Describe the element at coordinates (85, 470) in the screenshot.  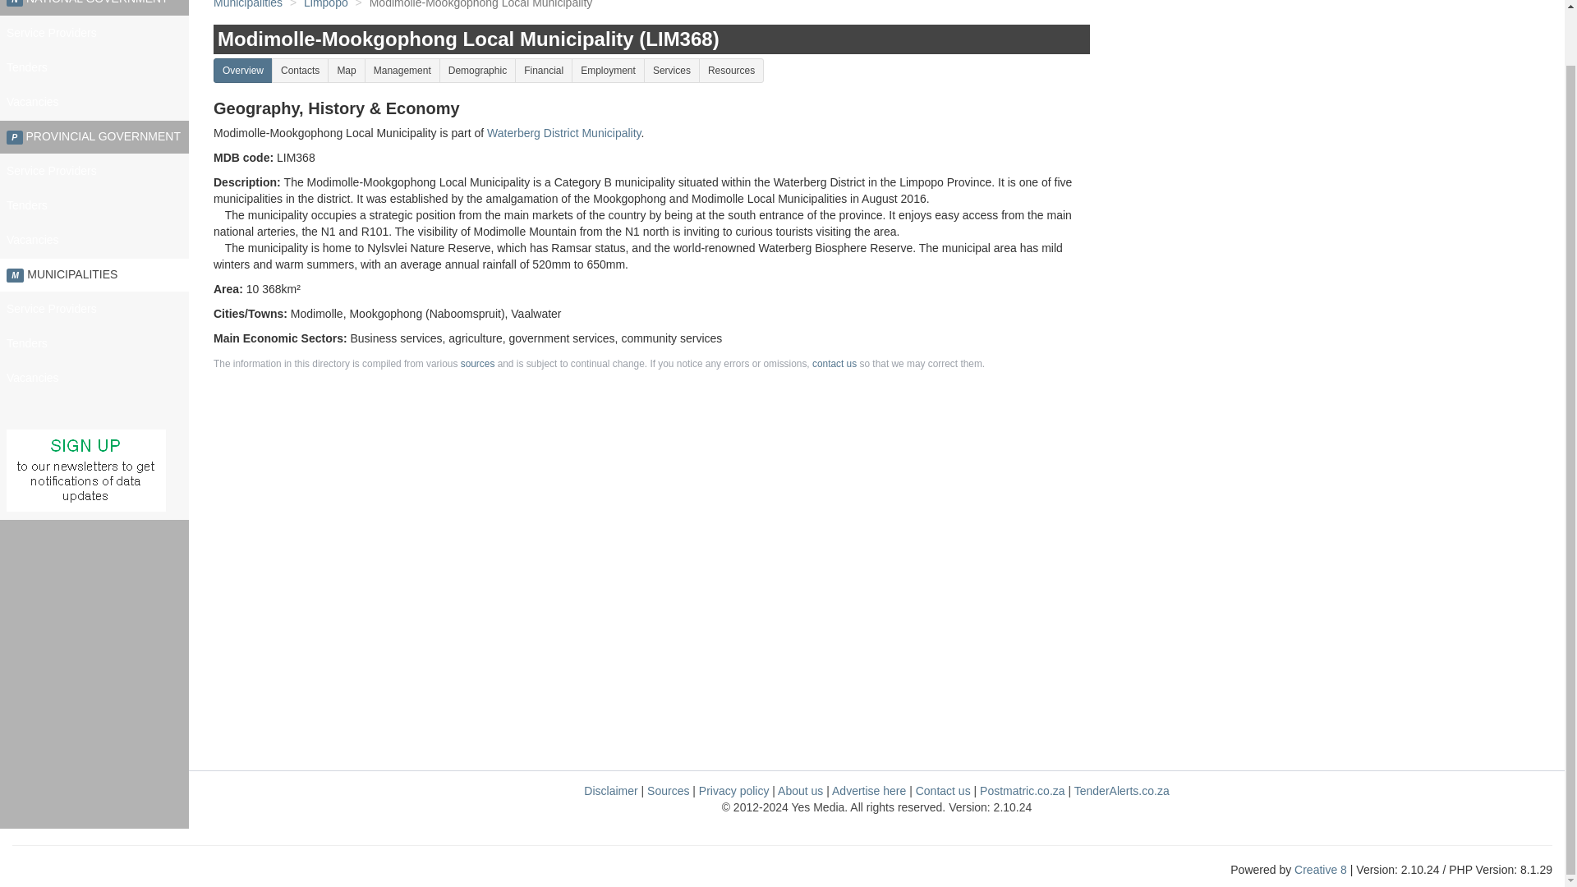
I see `Newsletter sign up` at that location.